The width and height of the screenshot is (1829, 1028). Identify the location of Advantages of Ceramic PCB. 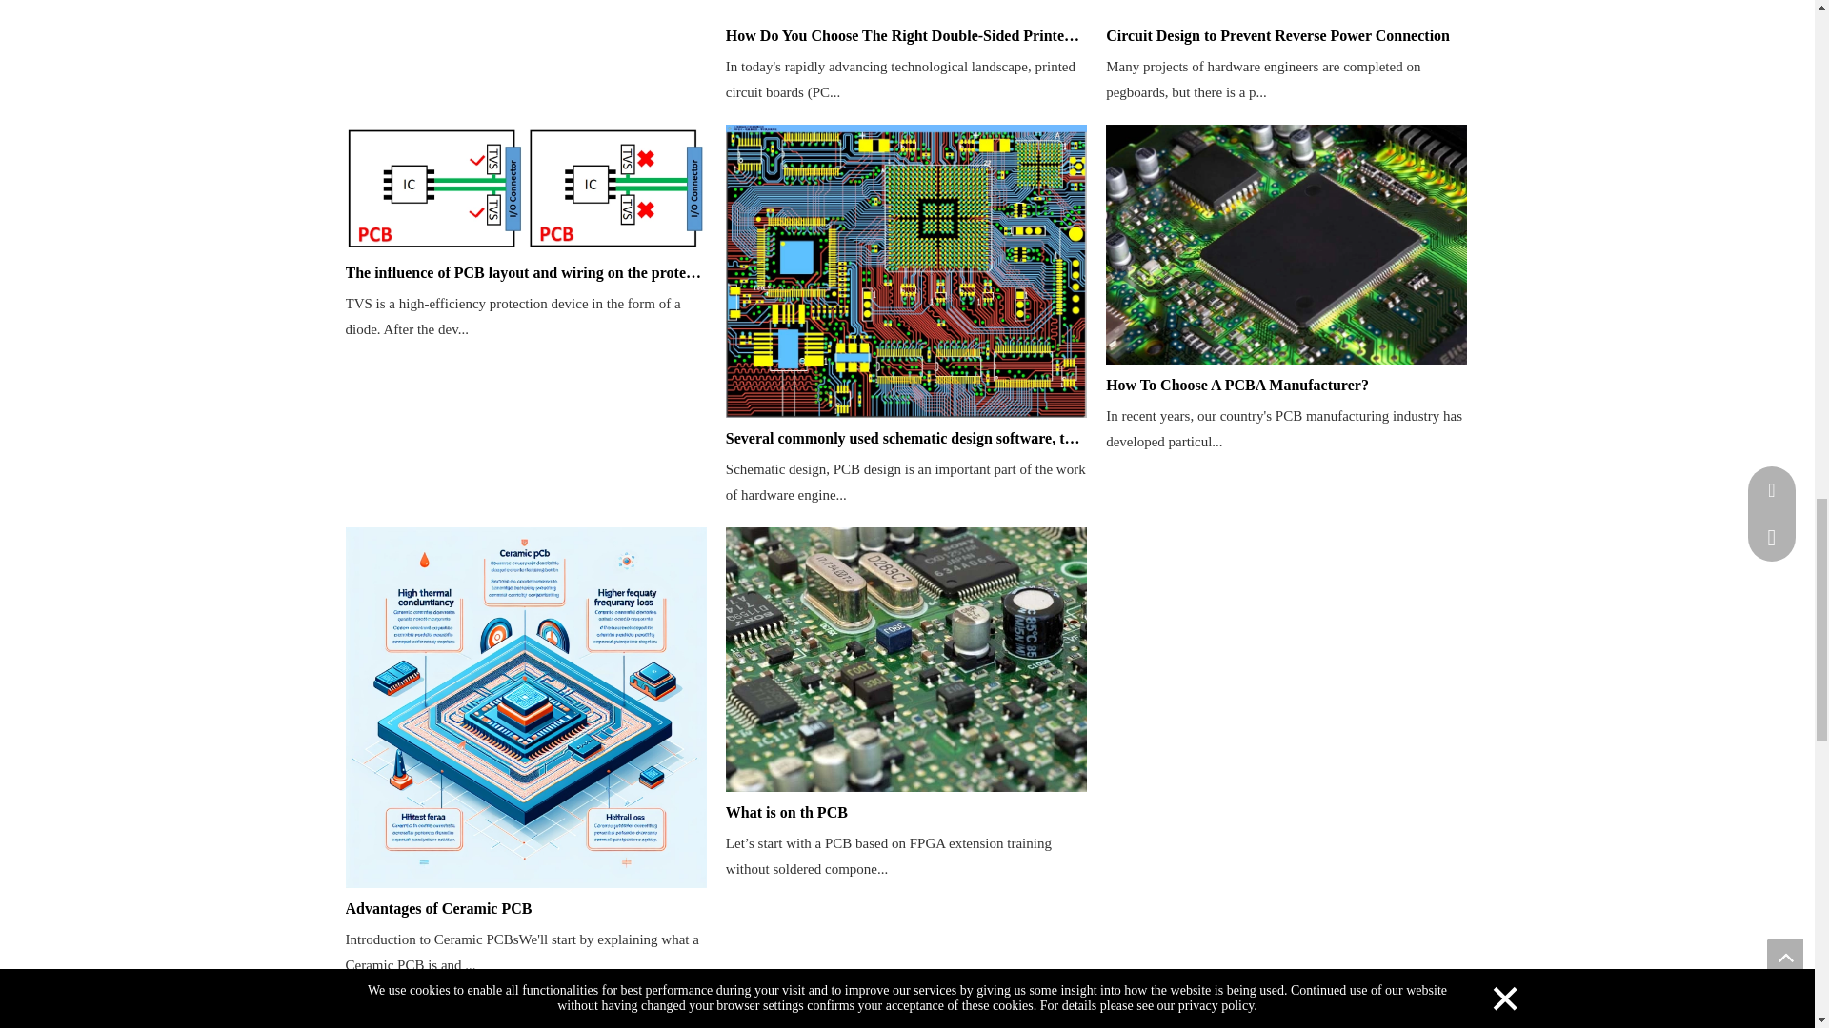
(526, 908).